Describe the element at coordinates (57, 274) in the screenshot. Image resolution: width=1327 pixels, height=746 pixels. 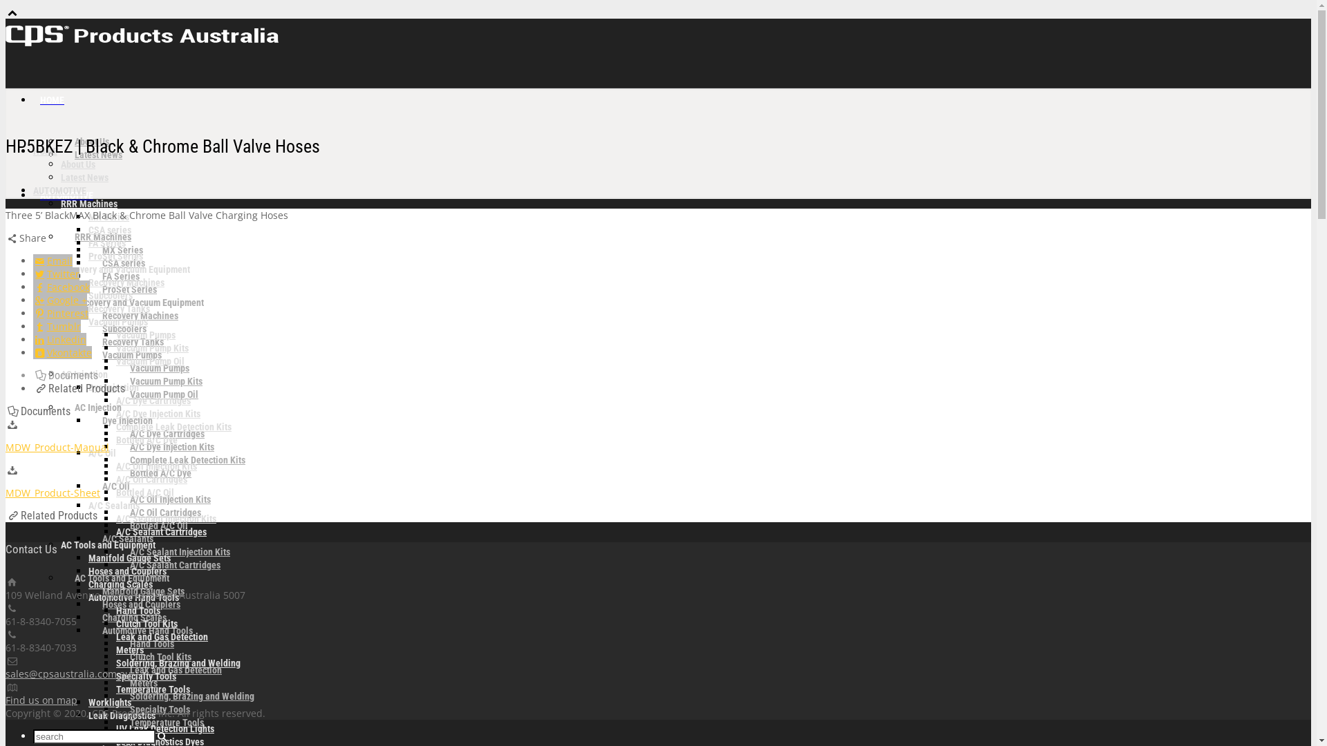
I see `Twitter` at that location.